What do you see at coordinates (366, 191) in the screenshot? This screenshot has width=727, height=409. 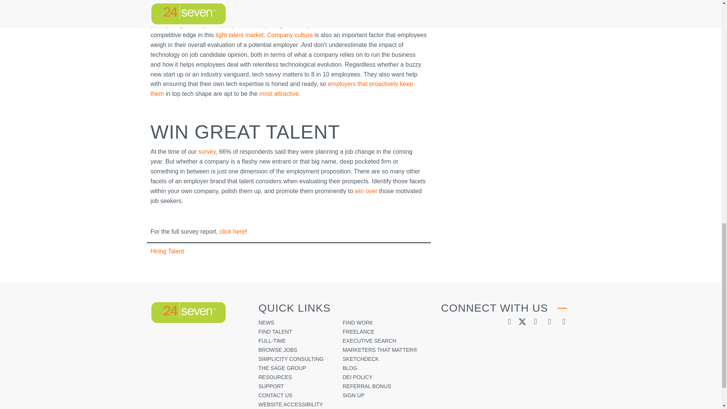 I see `win over` at bounding box center [366, 191].